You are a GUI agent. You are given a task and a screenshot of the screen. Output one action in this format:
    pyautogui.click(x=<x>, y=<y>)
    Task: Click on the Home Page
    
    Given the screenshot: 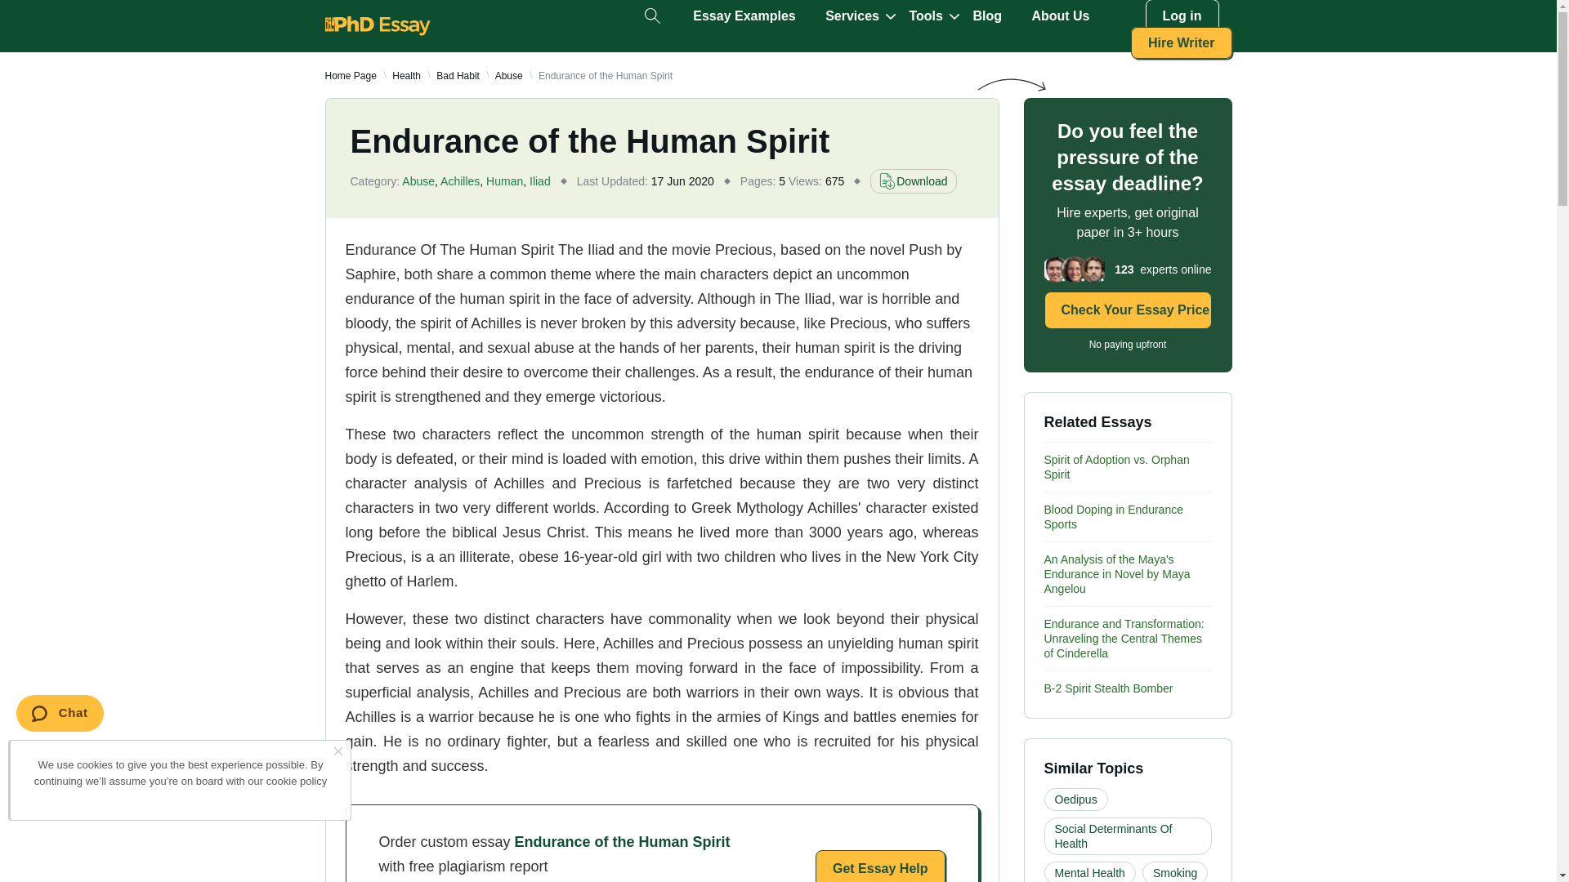 What is the action you would take?
    pyautogui.click(x=350, y=76)
    